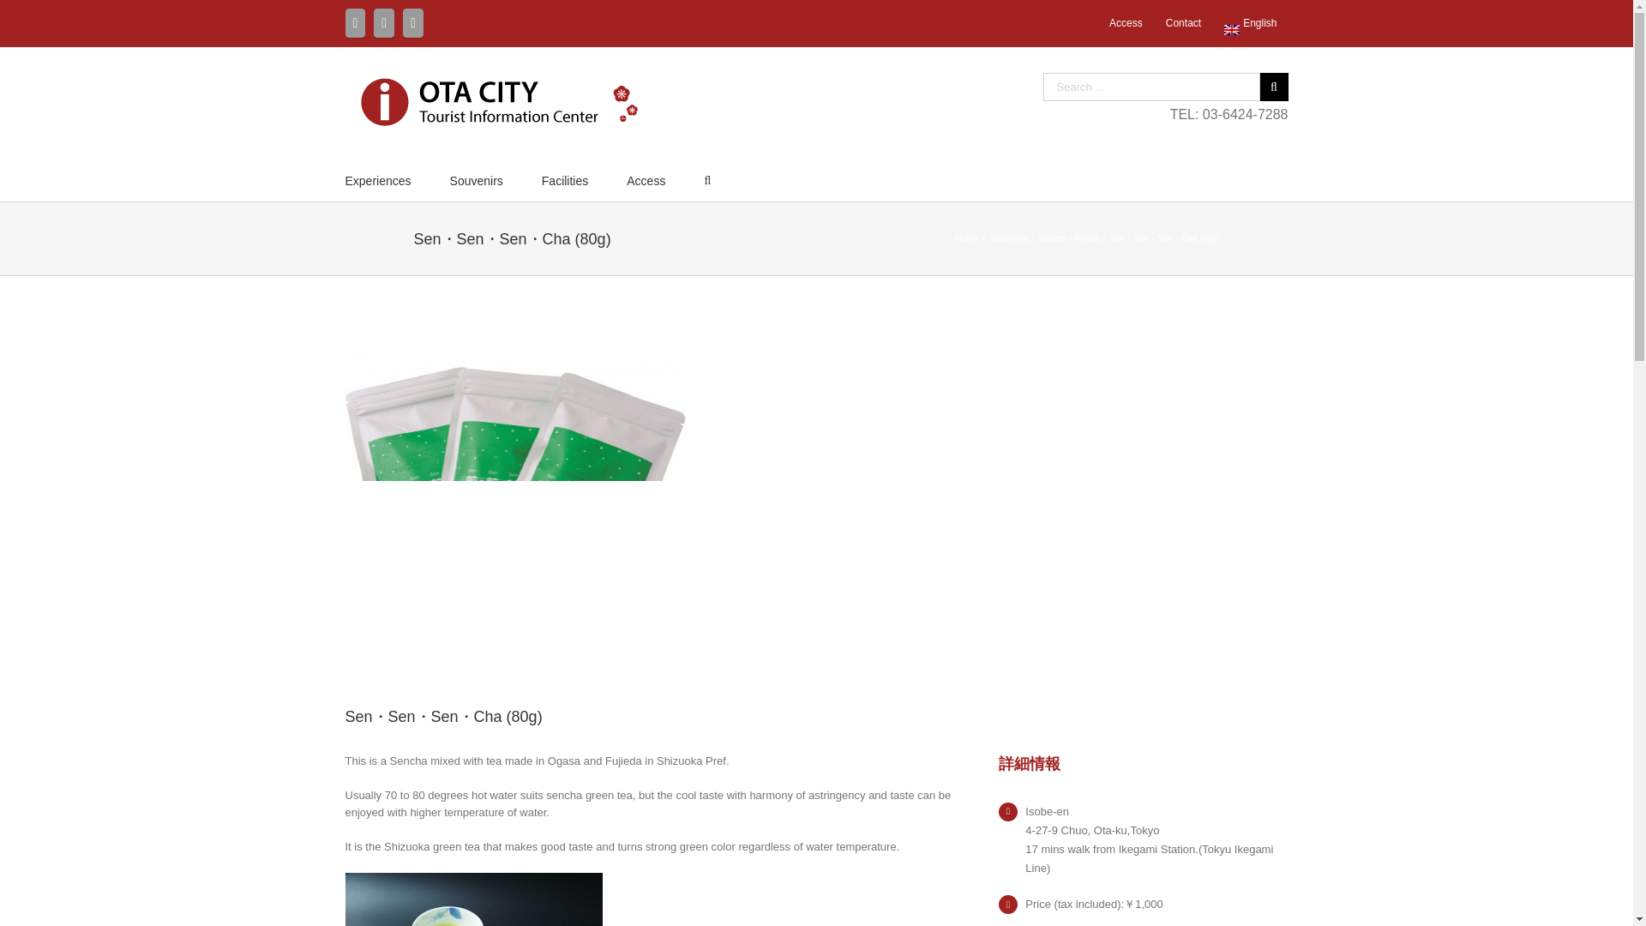 The width and height of the screenshot is (1646, 926). Describe the element at coordinates (1183, 22) in the screenshot. I see `Contact` at that location.